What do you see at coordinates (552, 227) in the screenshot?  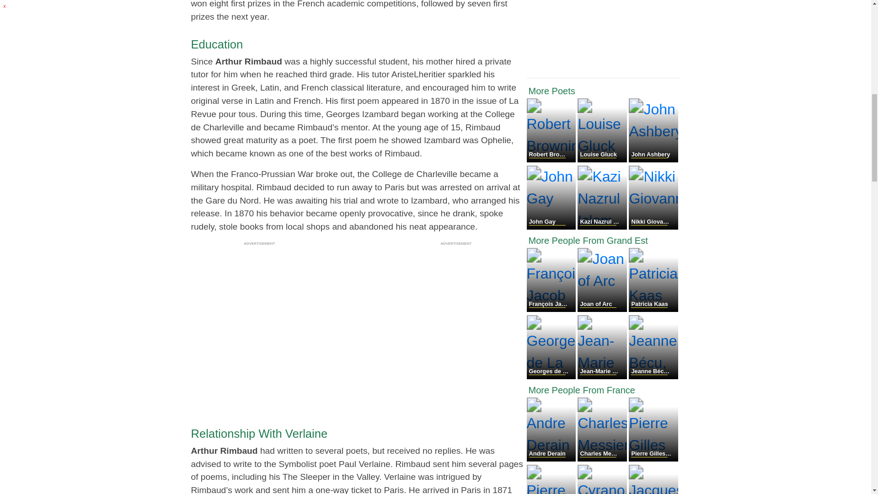 I see `John Gay` at bounding box center [552, 227].